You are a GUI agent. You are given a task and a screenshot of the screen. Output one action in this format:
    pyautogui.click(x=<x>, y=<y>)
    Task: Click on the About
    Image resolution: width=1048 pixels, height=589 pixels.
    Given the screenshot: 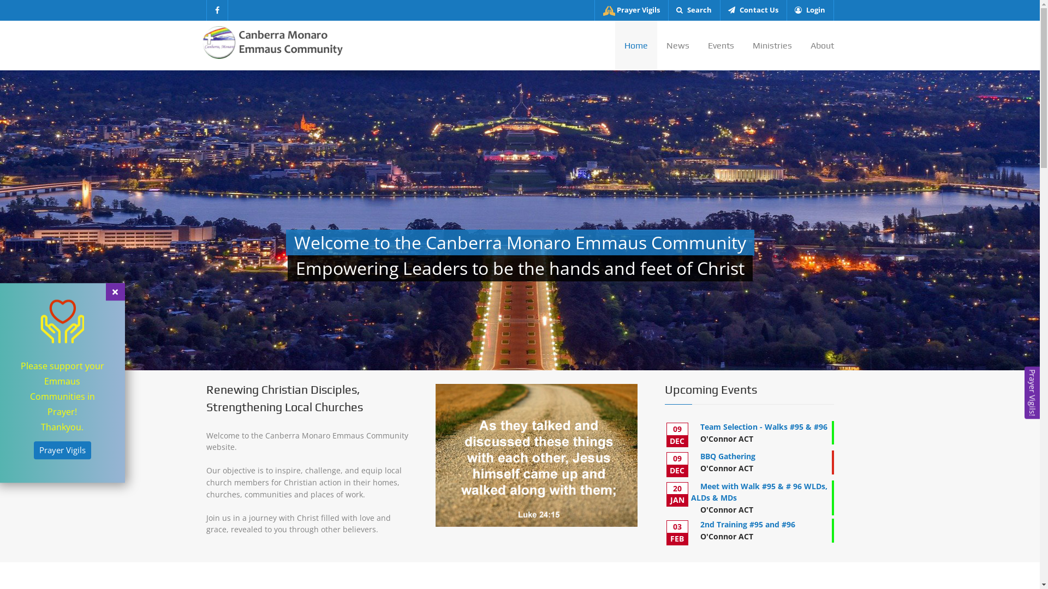 What is the action you would take?
    pyautogui.click(x=818, y=46)
    